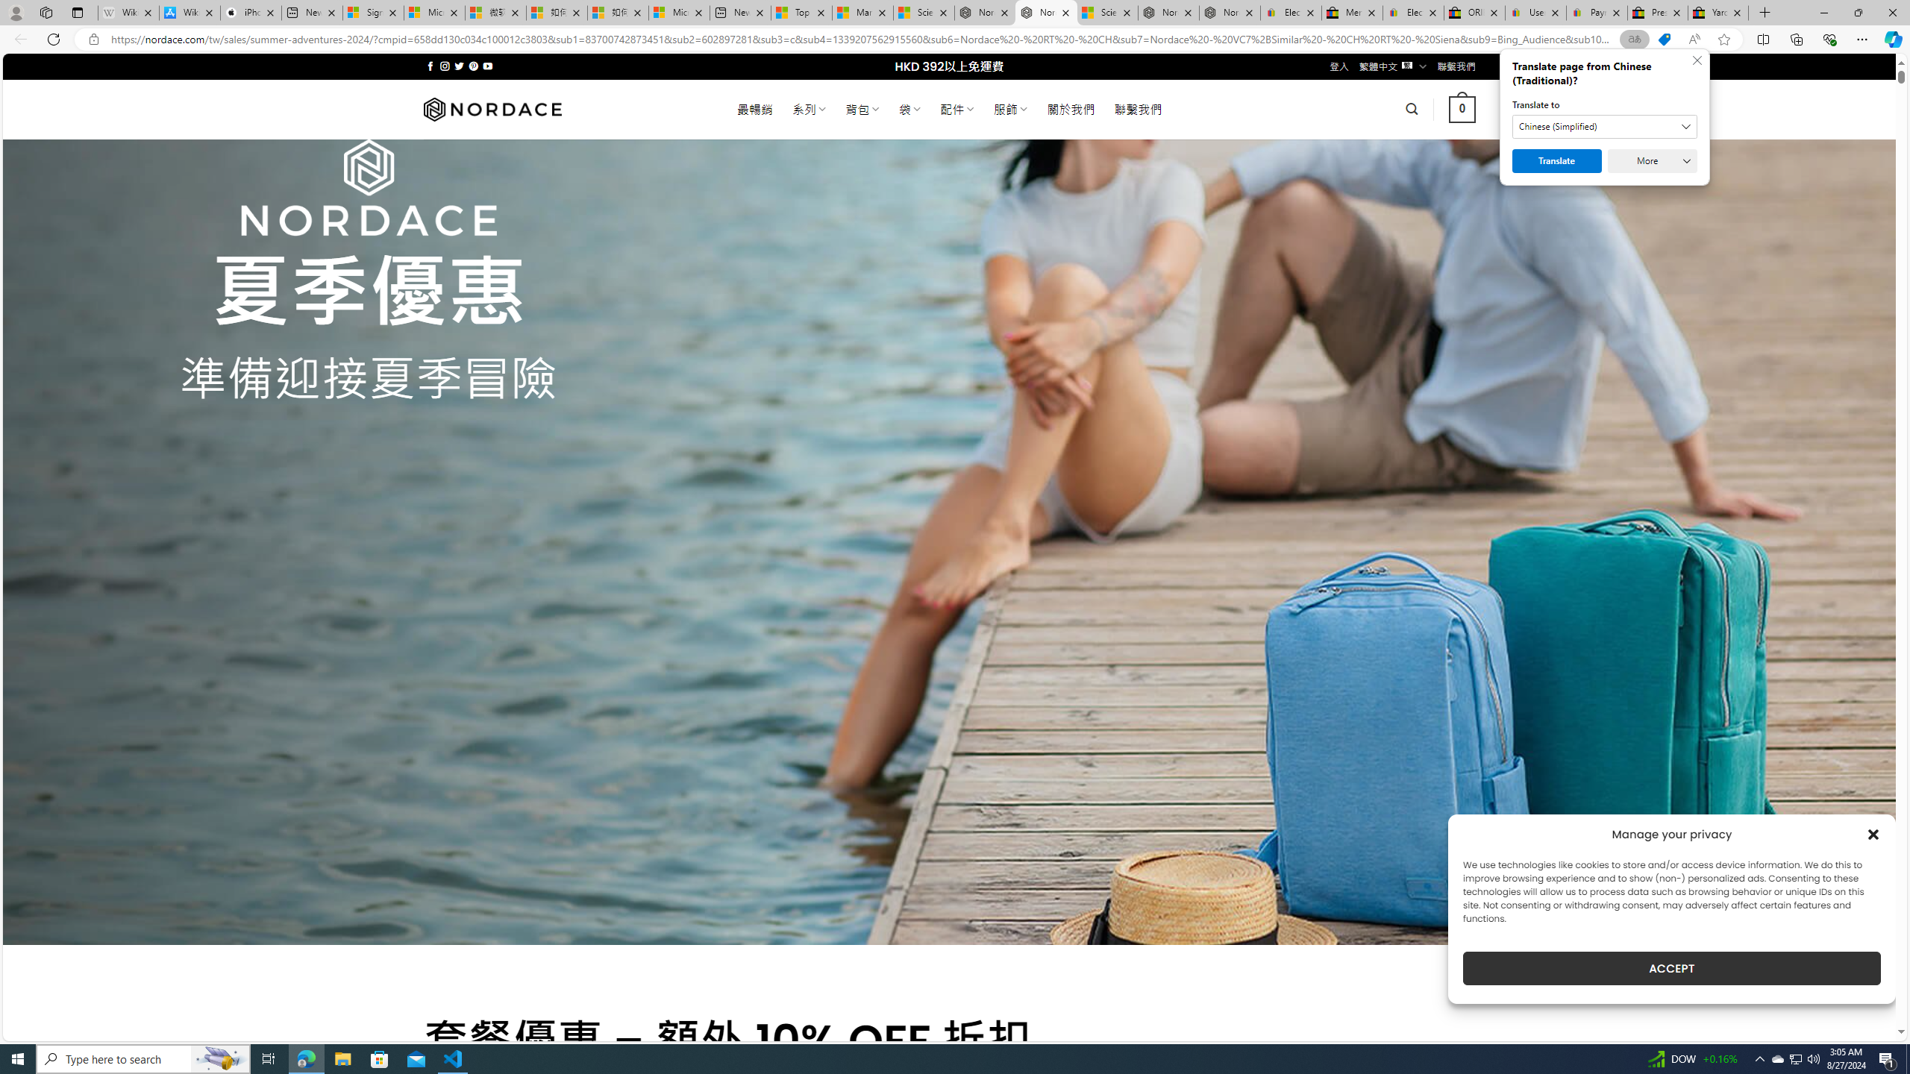 The height and width of the screenshot is (1074, 1910). I want to click on Follow on Instagram, so click(445, 66).